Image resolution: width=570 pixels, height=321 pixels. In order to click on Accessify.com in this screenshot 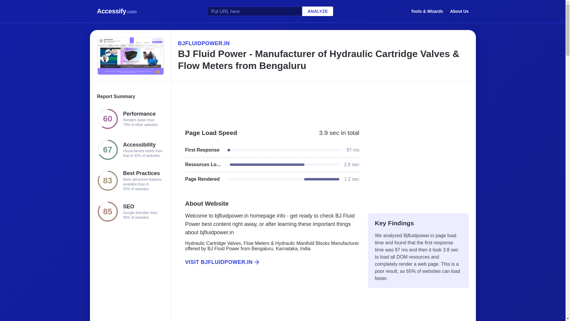, I will do `click(117, 11)`.